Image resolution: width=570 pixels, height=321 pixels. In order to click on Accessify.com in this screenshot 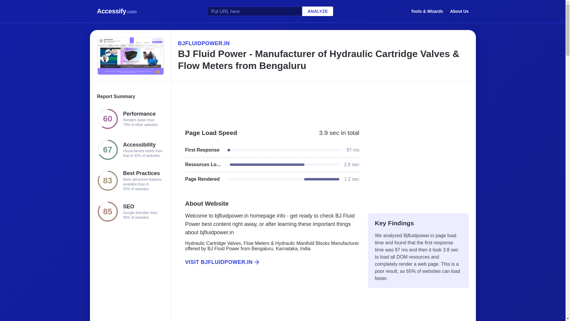, I will do `click(117, 11)`.